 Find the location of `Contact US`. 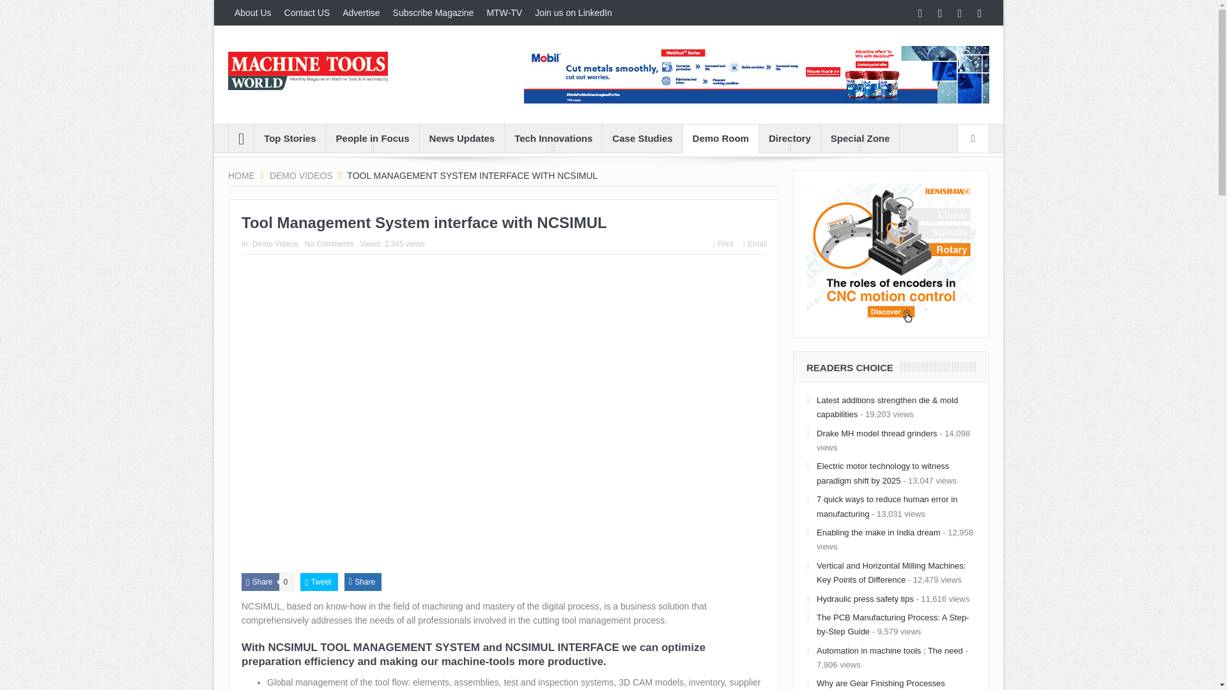

Contact US is located at coordinates (307, 13).